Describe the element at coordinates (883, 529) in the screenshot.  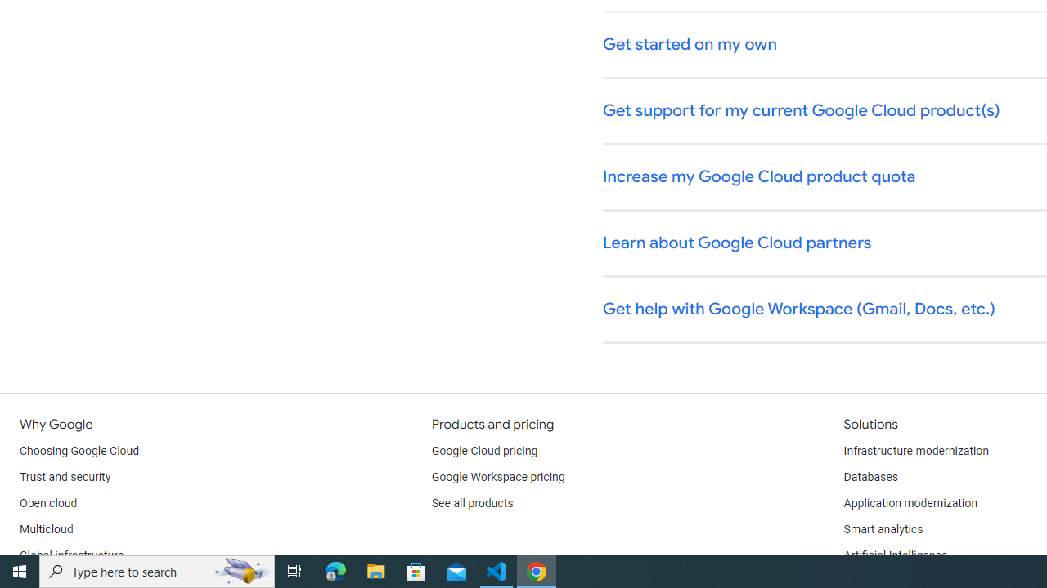
I see `Smart analytics` at that location.